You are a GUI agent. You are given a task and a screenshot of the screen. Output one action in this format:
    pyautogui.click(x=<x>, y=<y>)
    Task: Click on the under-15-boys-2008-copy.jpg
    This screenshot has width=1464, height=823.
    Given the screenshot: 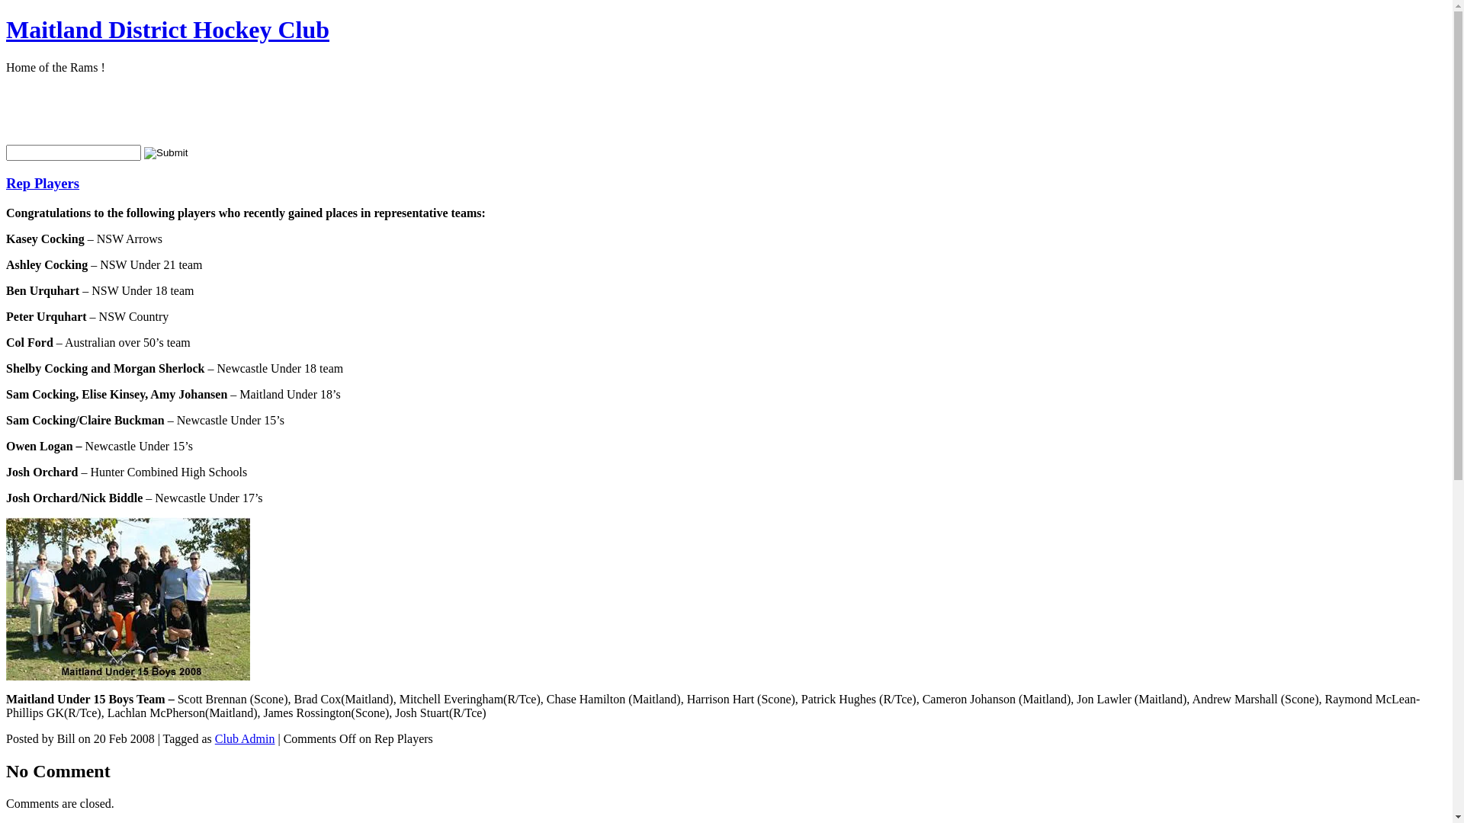 What is the action you would take?
    pyautogui.click(x=128, y=677)
    